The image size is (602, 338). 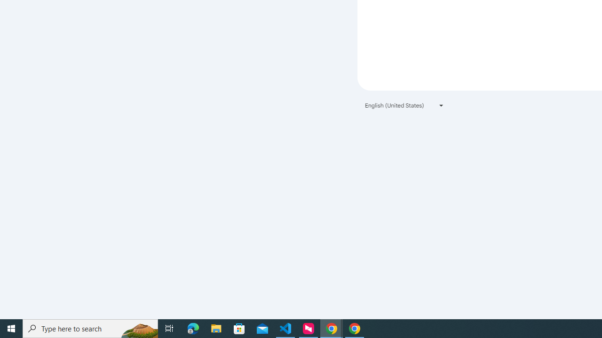 What do you see at coordinates (404, 105) in the screenshot?
I see `English (United States)` at bounding box center [404, 105].